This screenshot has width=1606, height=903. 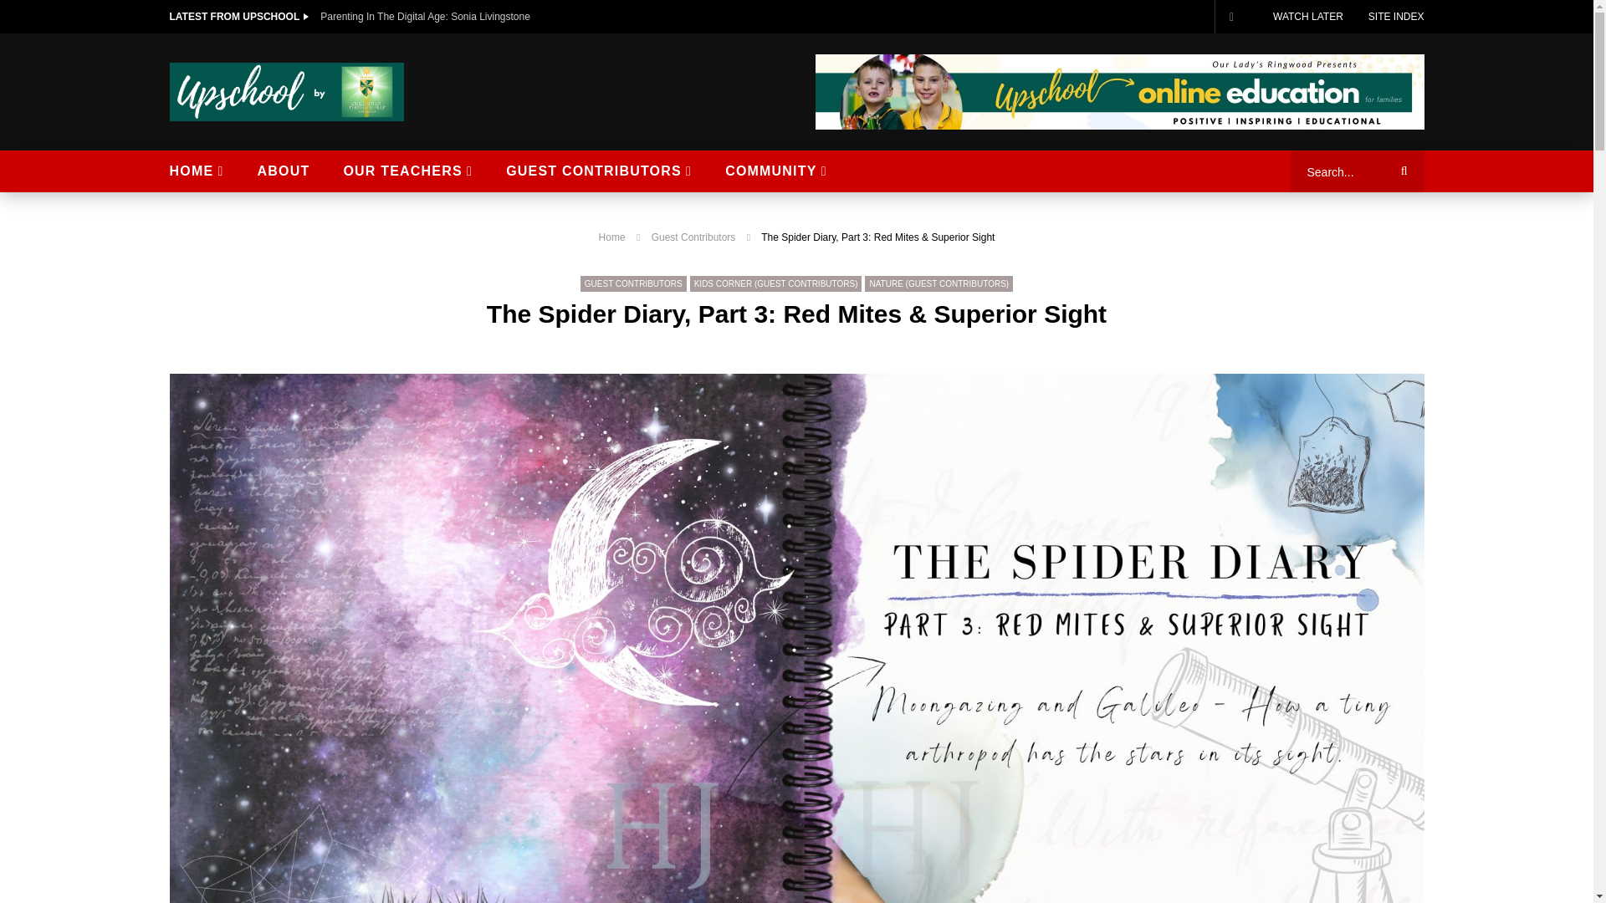 What do you see at coordinates (633, 283) in the screenshot?
I see `Guest Contributors` at bounding box center [633, 283].